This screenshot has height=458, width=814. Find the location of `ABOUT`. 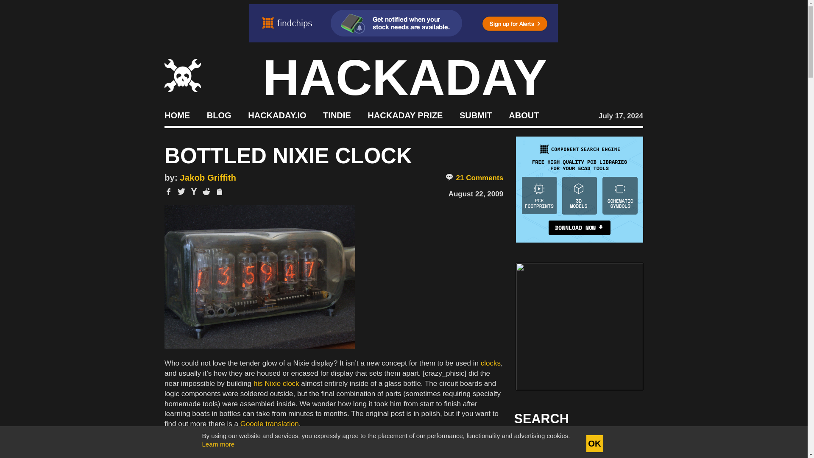

ABOUT is located at coordinates (524, 114).